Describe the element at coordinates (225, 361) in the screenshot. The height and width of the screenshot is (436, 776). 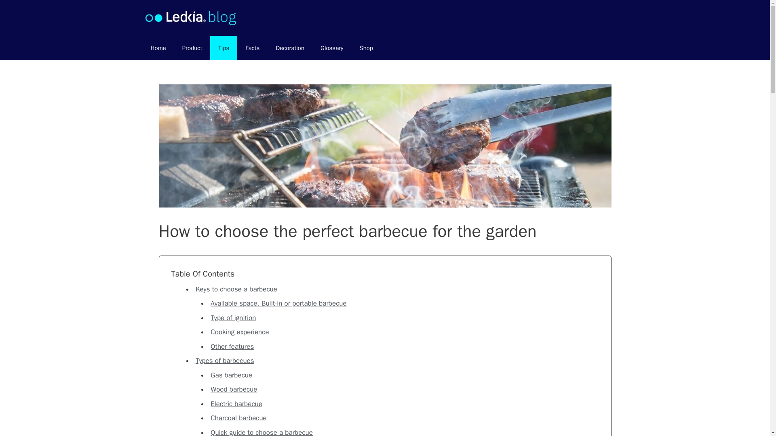
I see `Types of barbecues` at that location.